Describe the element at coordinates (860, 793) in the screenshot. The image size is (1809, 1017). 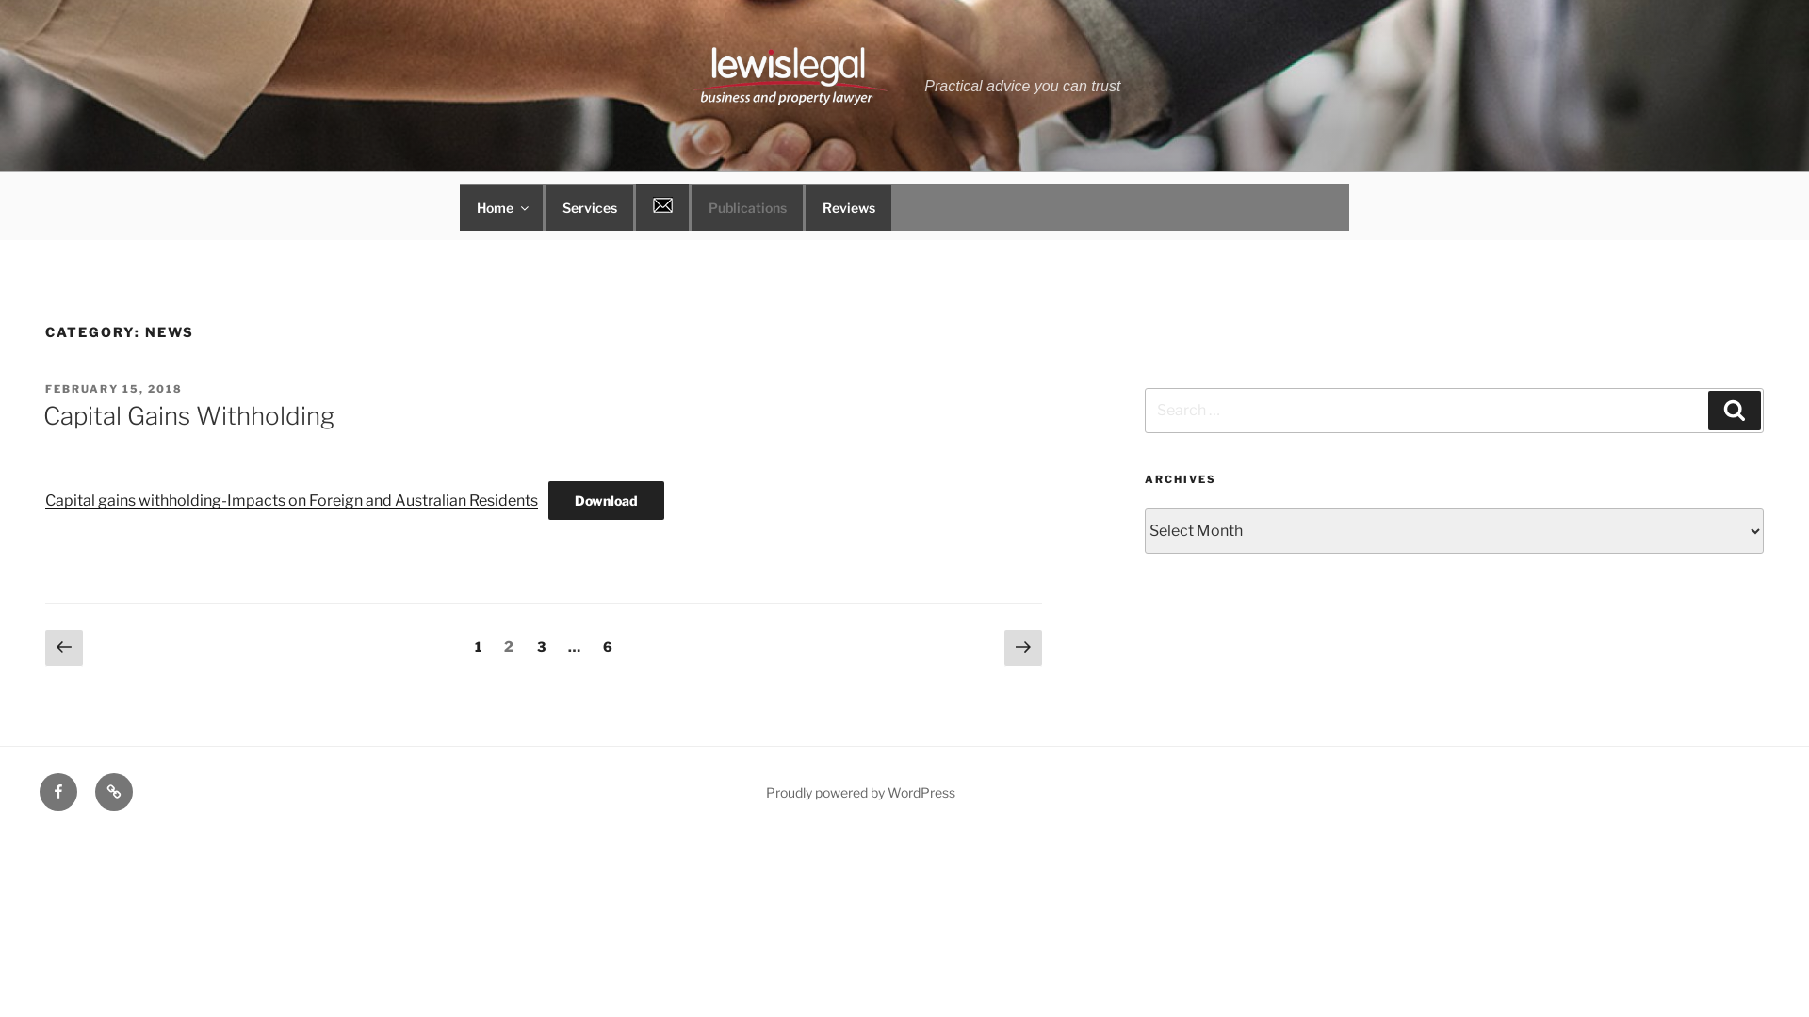
I see `Proudly powered by WordPress` at that location.